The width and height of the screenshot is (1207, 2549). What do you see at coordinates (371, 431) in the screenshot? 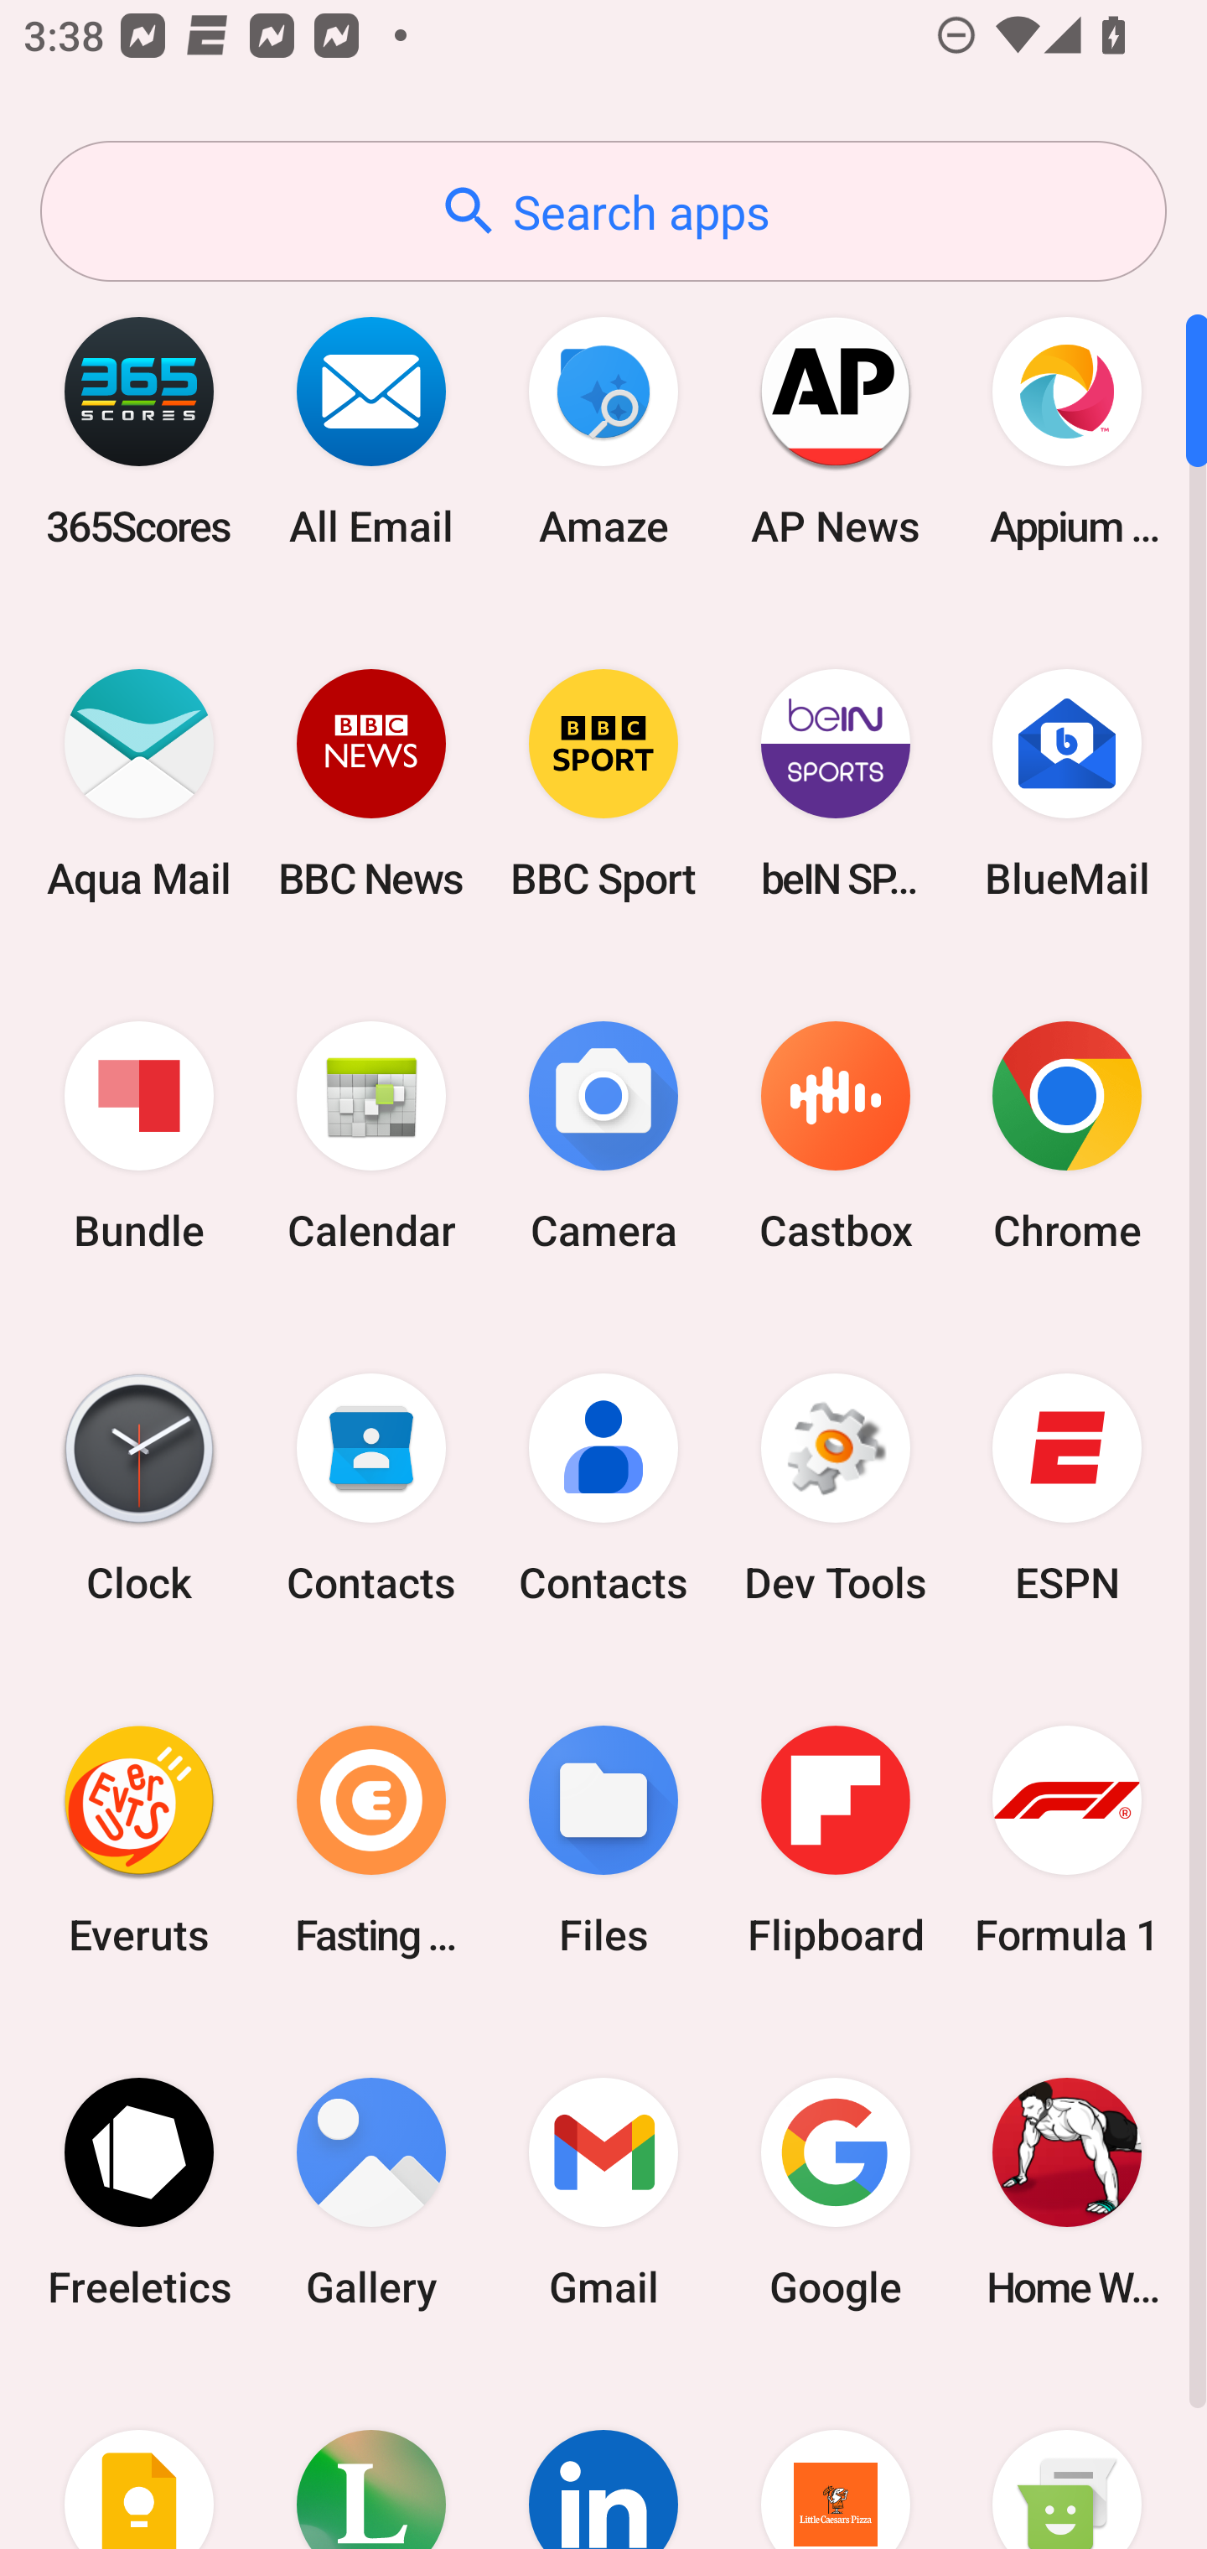
I see `All Email` at bounding box center [371, 431].